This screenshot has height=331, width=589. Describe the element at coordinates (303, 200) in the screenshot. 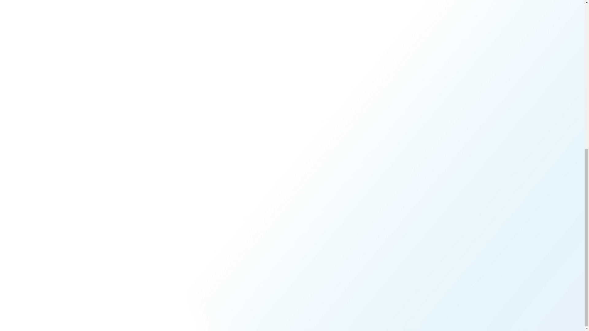

I see `Fiduciary` at that location.